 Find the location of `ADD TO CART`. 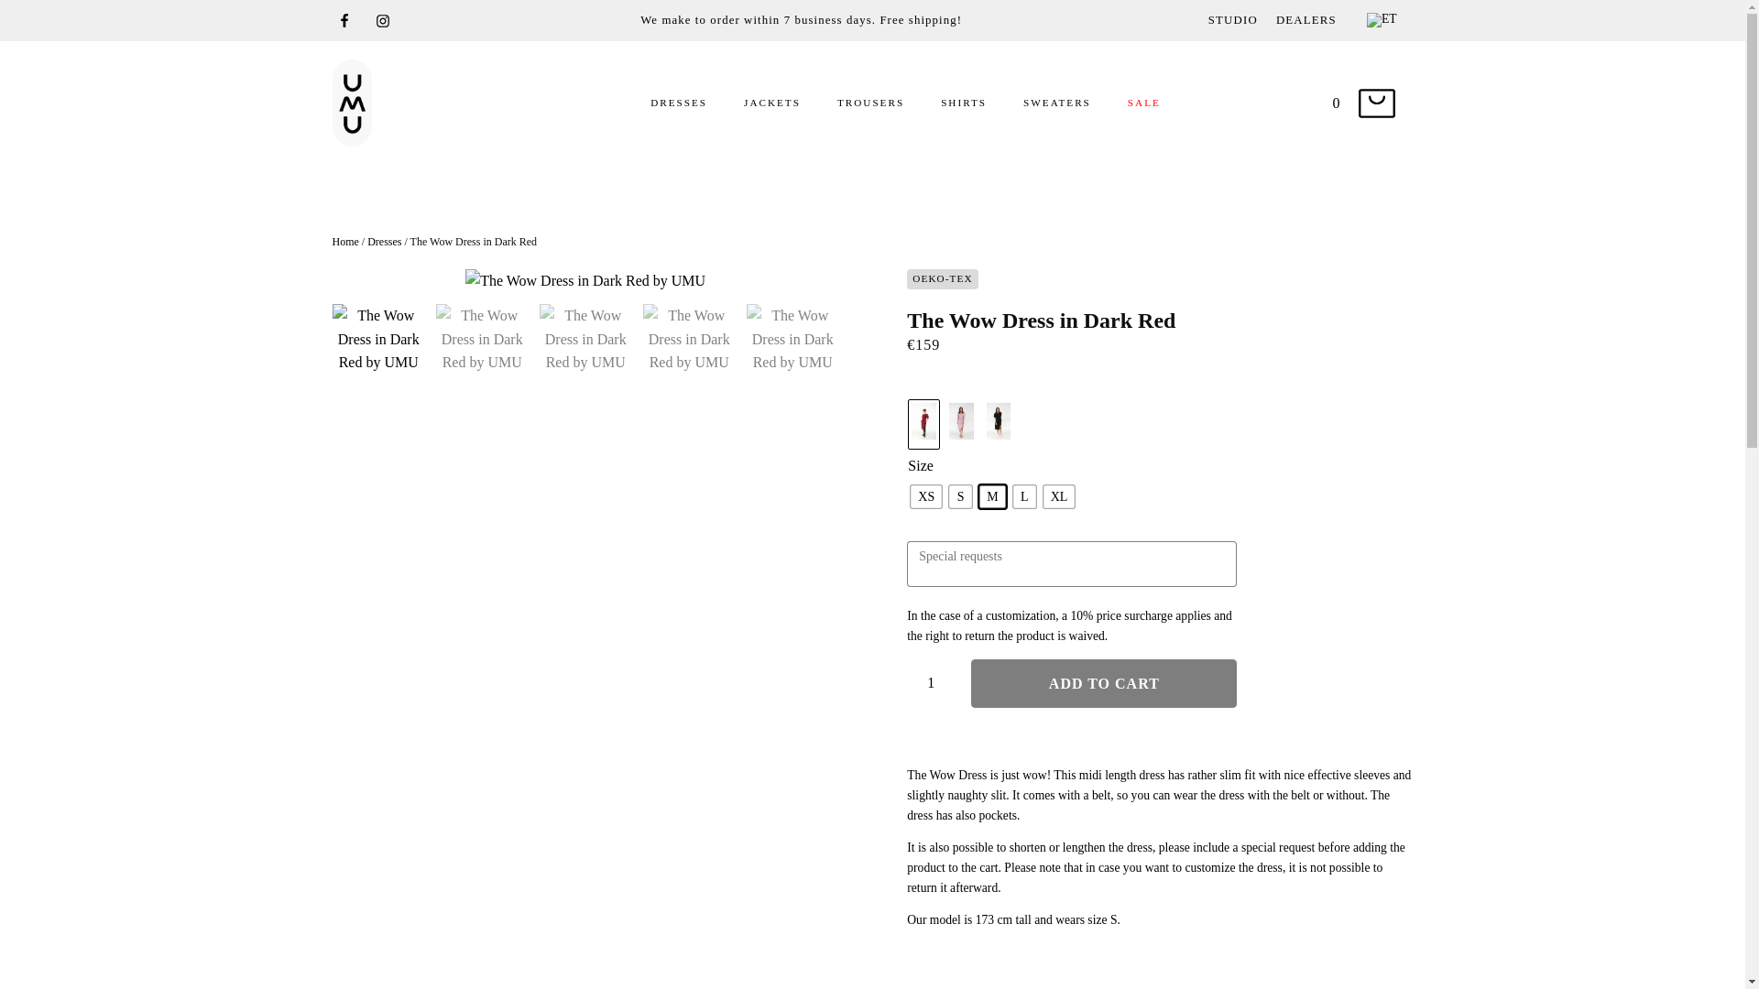

ADD TO CART is located at coordinates (1103, 683).